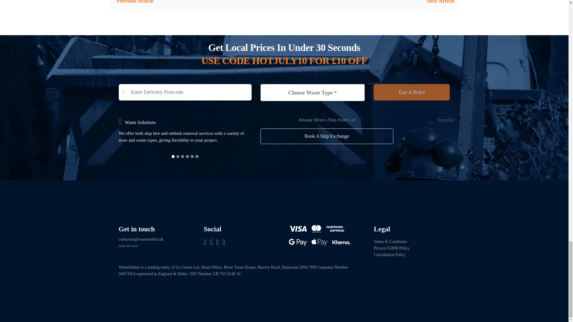 The image size is (573, 322). I want to click on Choose Waste Type, so click(312, 92).